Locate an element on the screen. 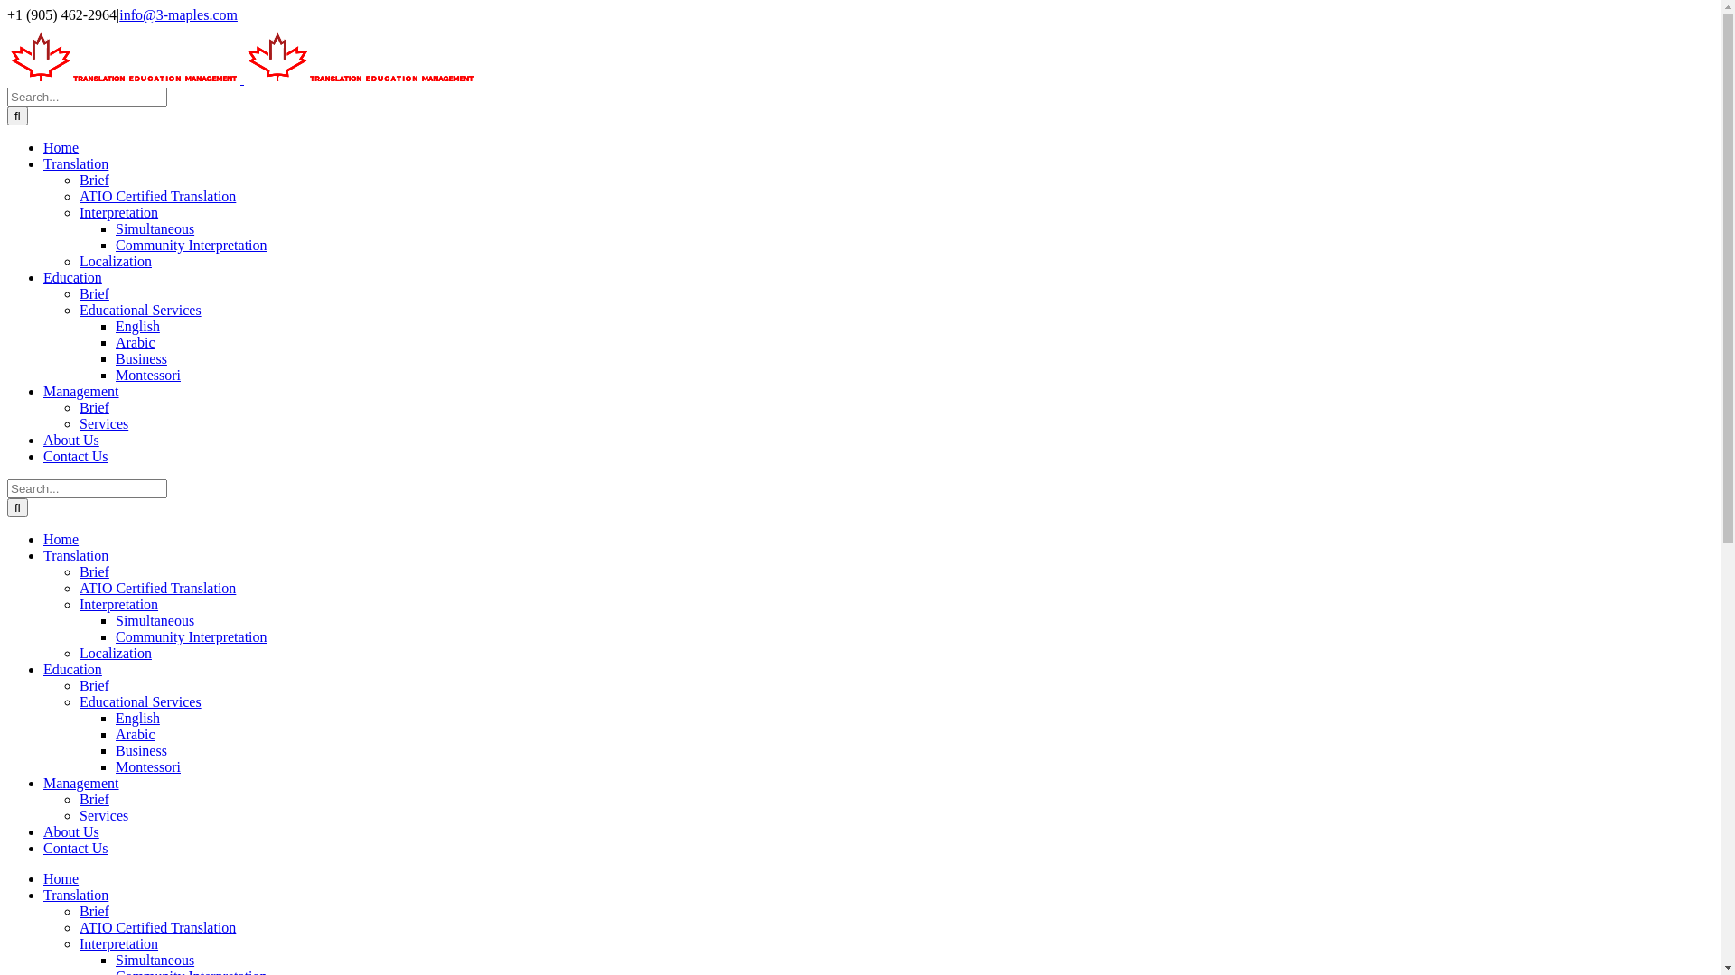  Education is located at coordinates (72, 278).